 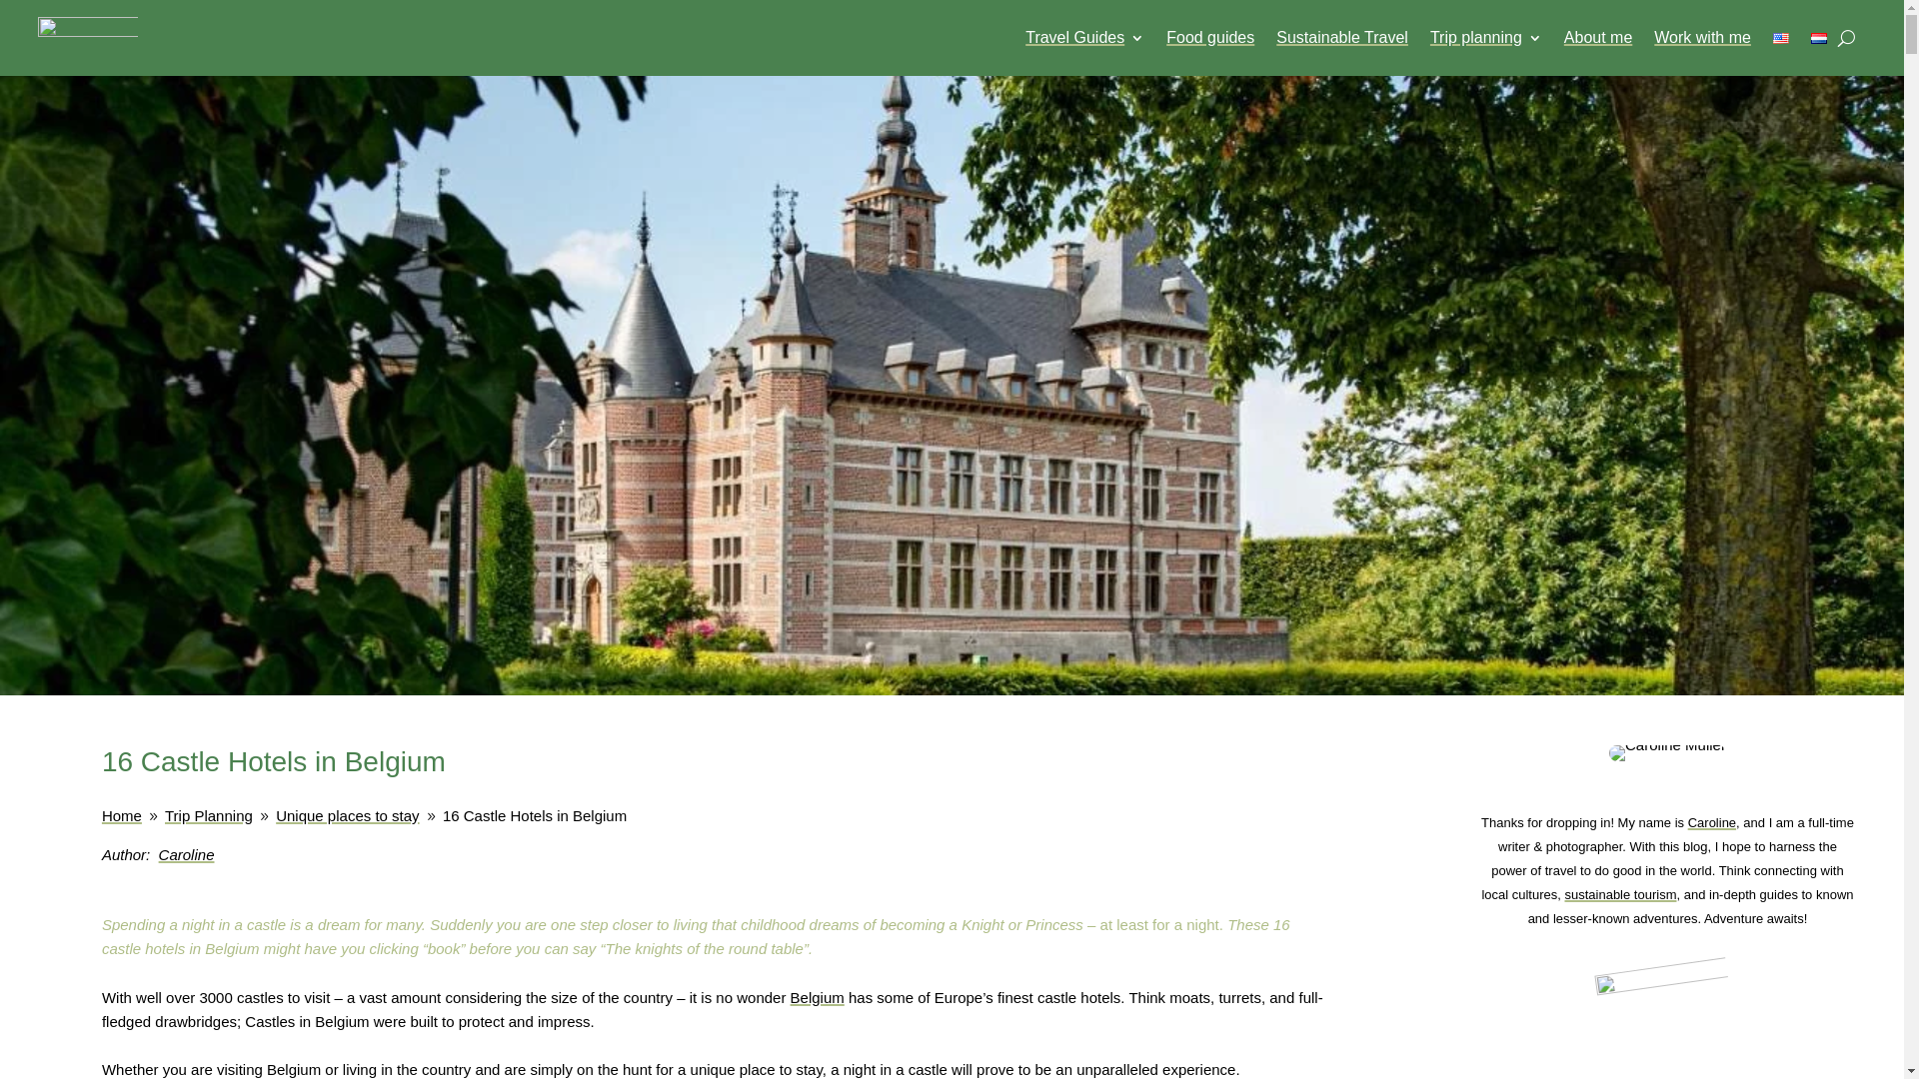 I want to click on Trip planning, so click(x=1485, y=38).